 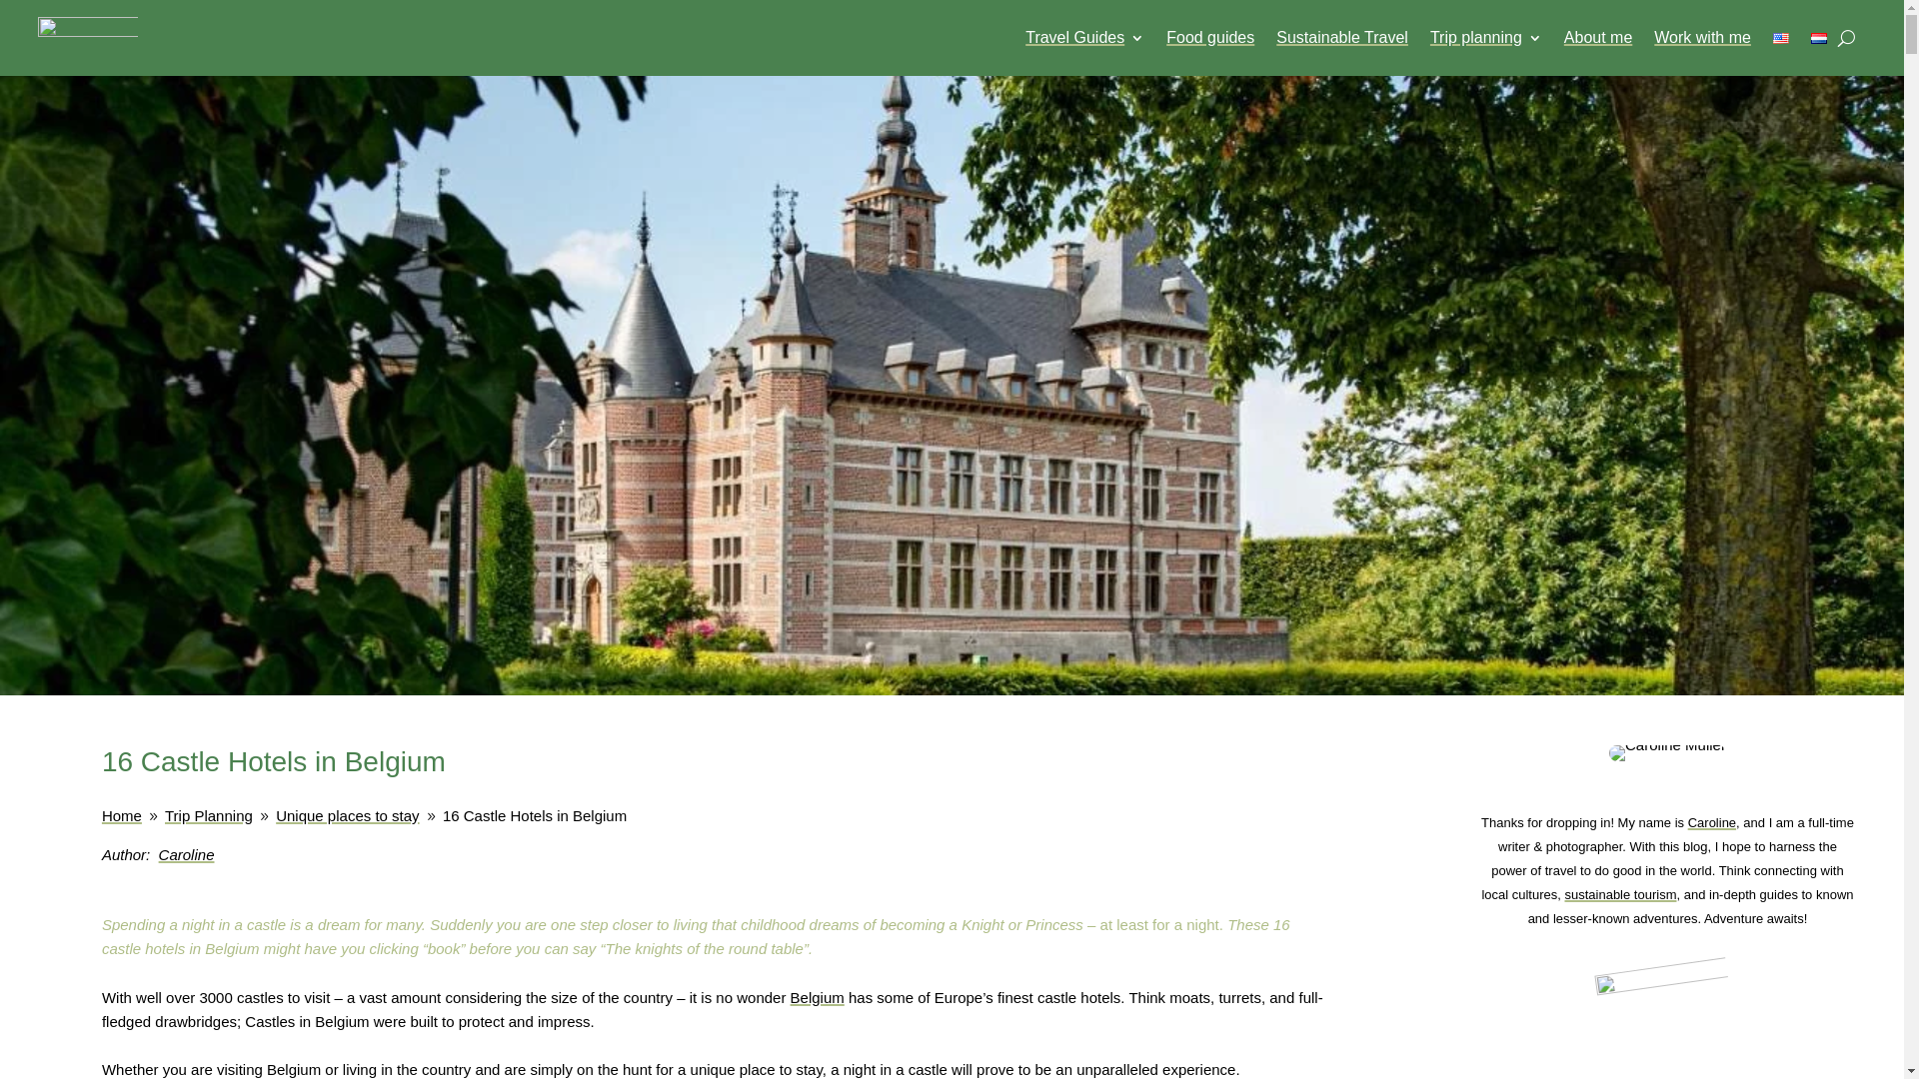 I want to click on Trip planning, so click(x=1485, y=38).